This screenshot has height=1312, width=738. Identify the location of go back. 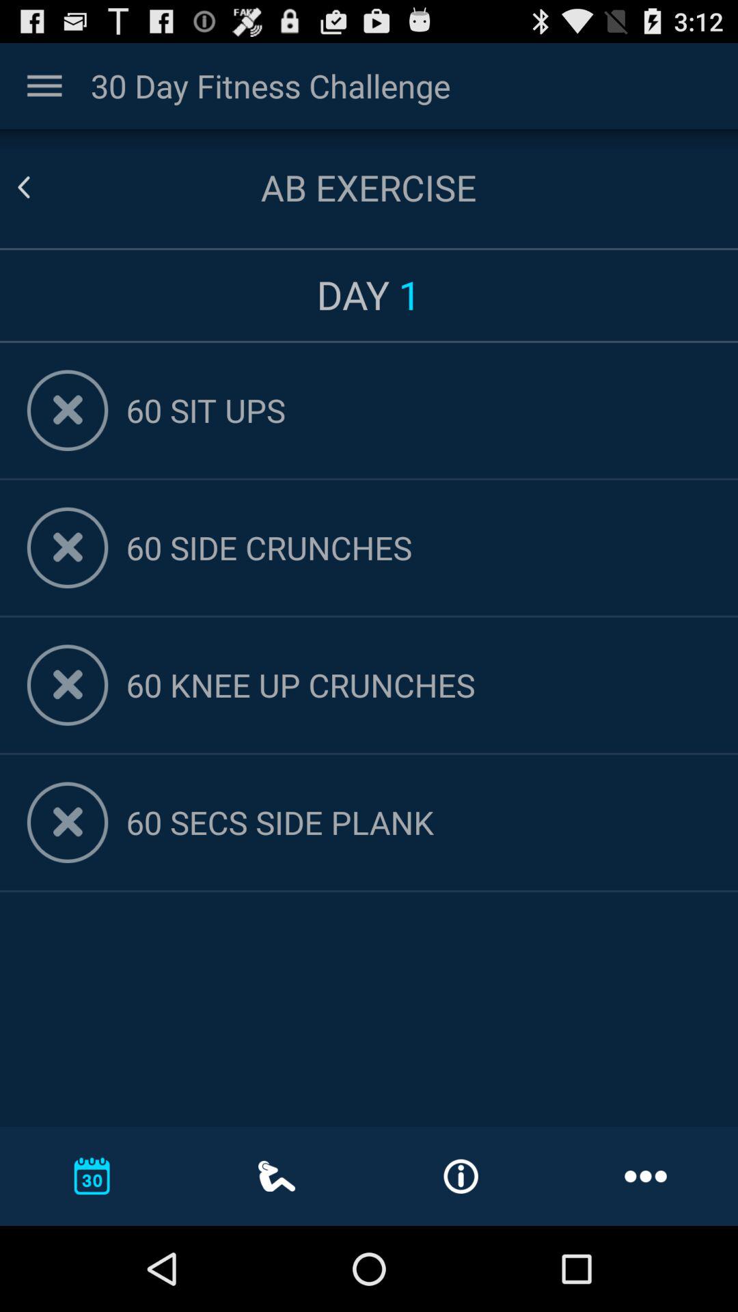
(40, 187).